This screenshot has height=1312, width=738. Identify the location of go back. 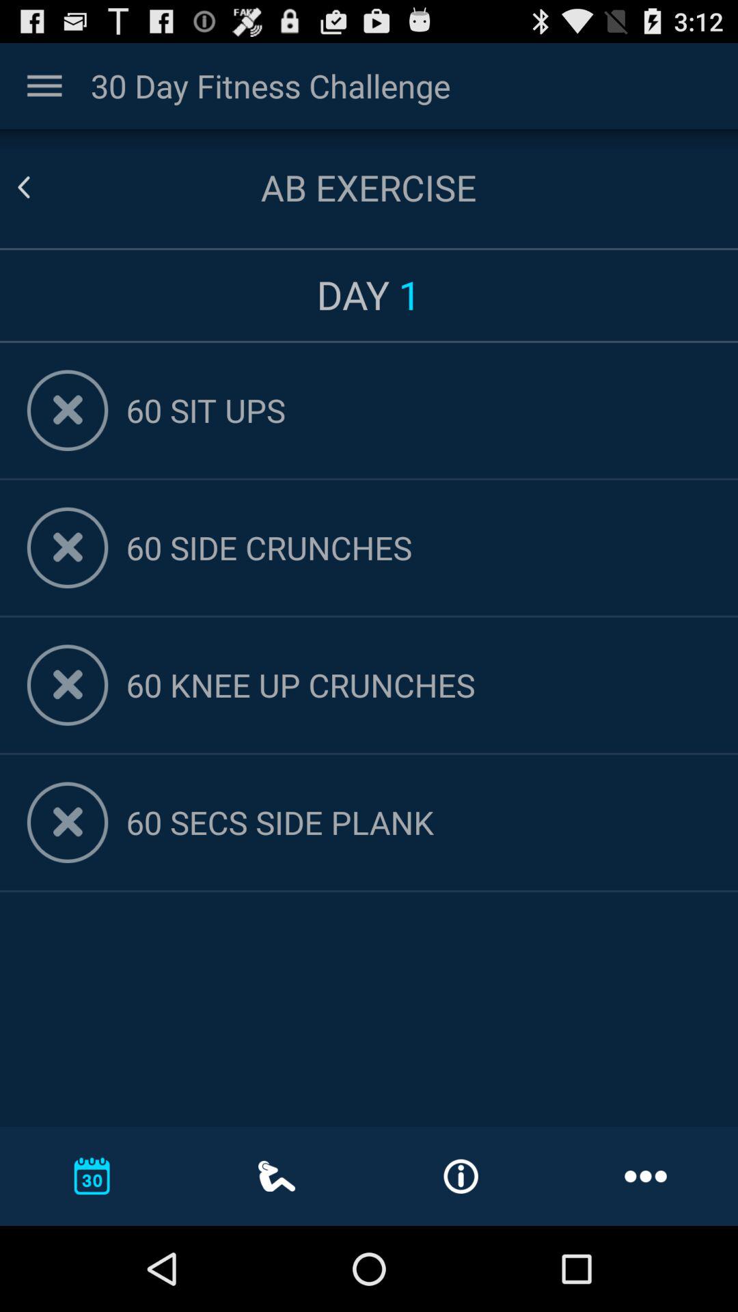
(40, 187).